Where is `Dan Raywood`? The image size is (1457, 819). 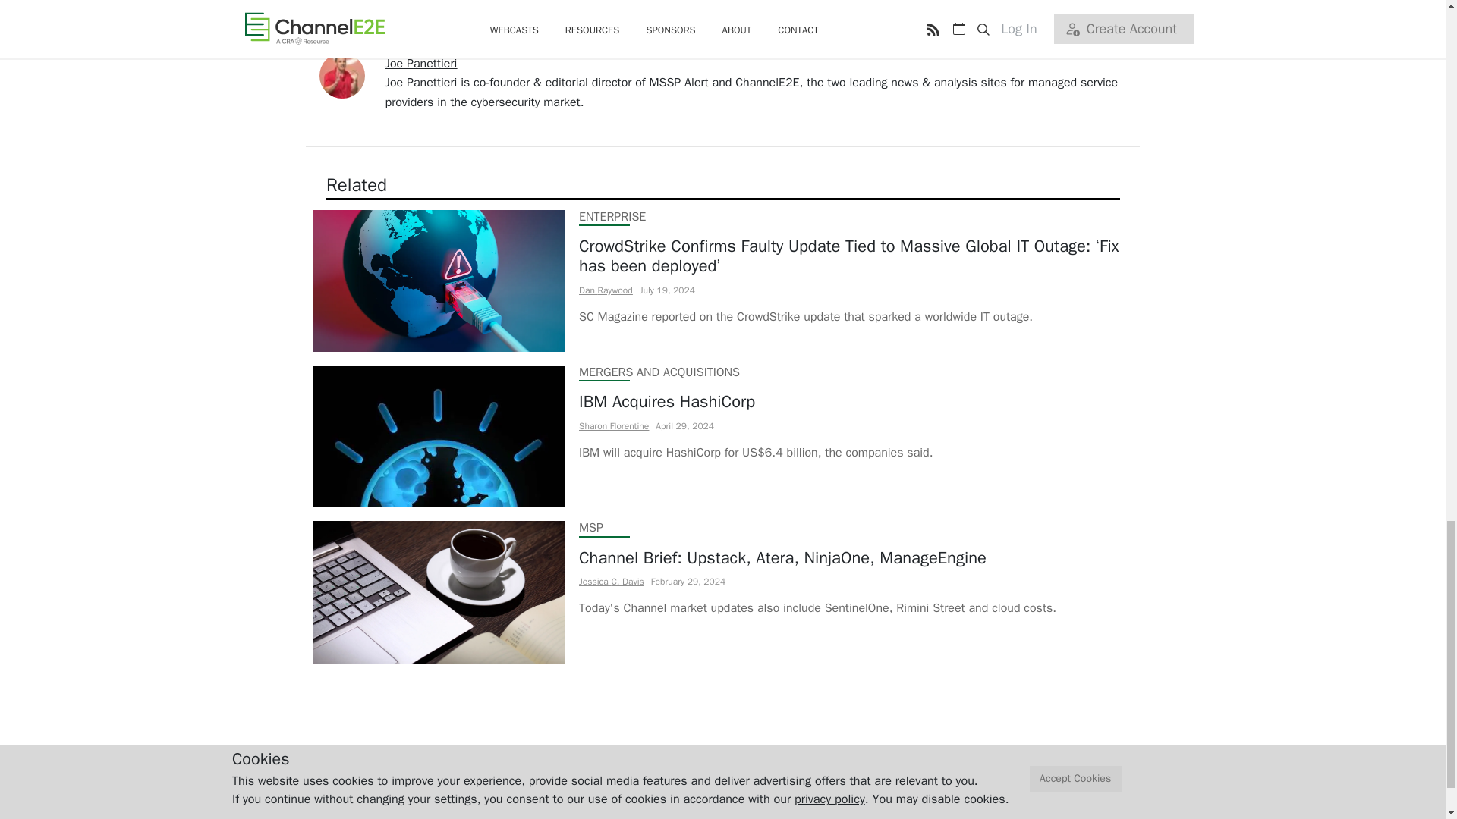 Dan Raywood is located at coordinates (606, 289).